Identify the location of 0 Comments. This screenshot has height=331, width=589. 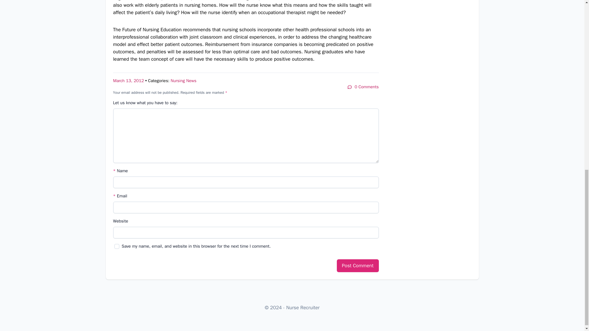
(363, 87).